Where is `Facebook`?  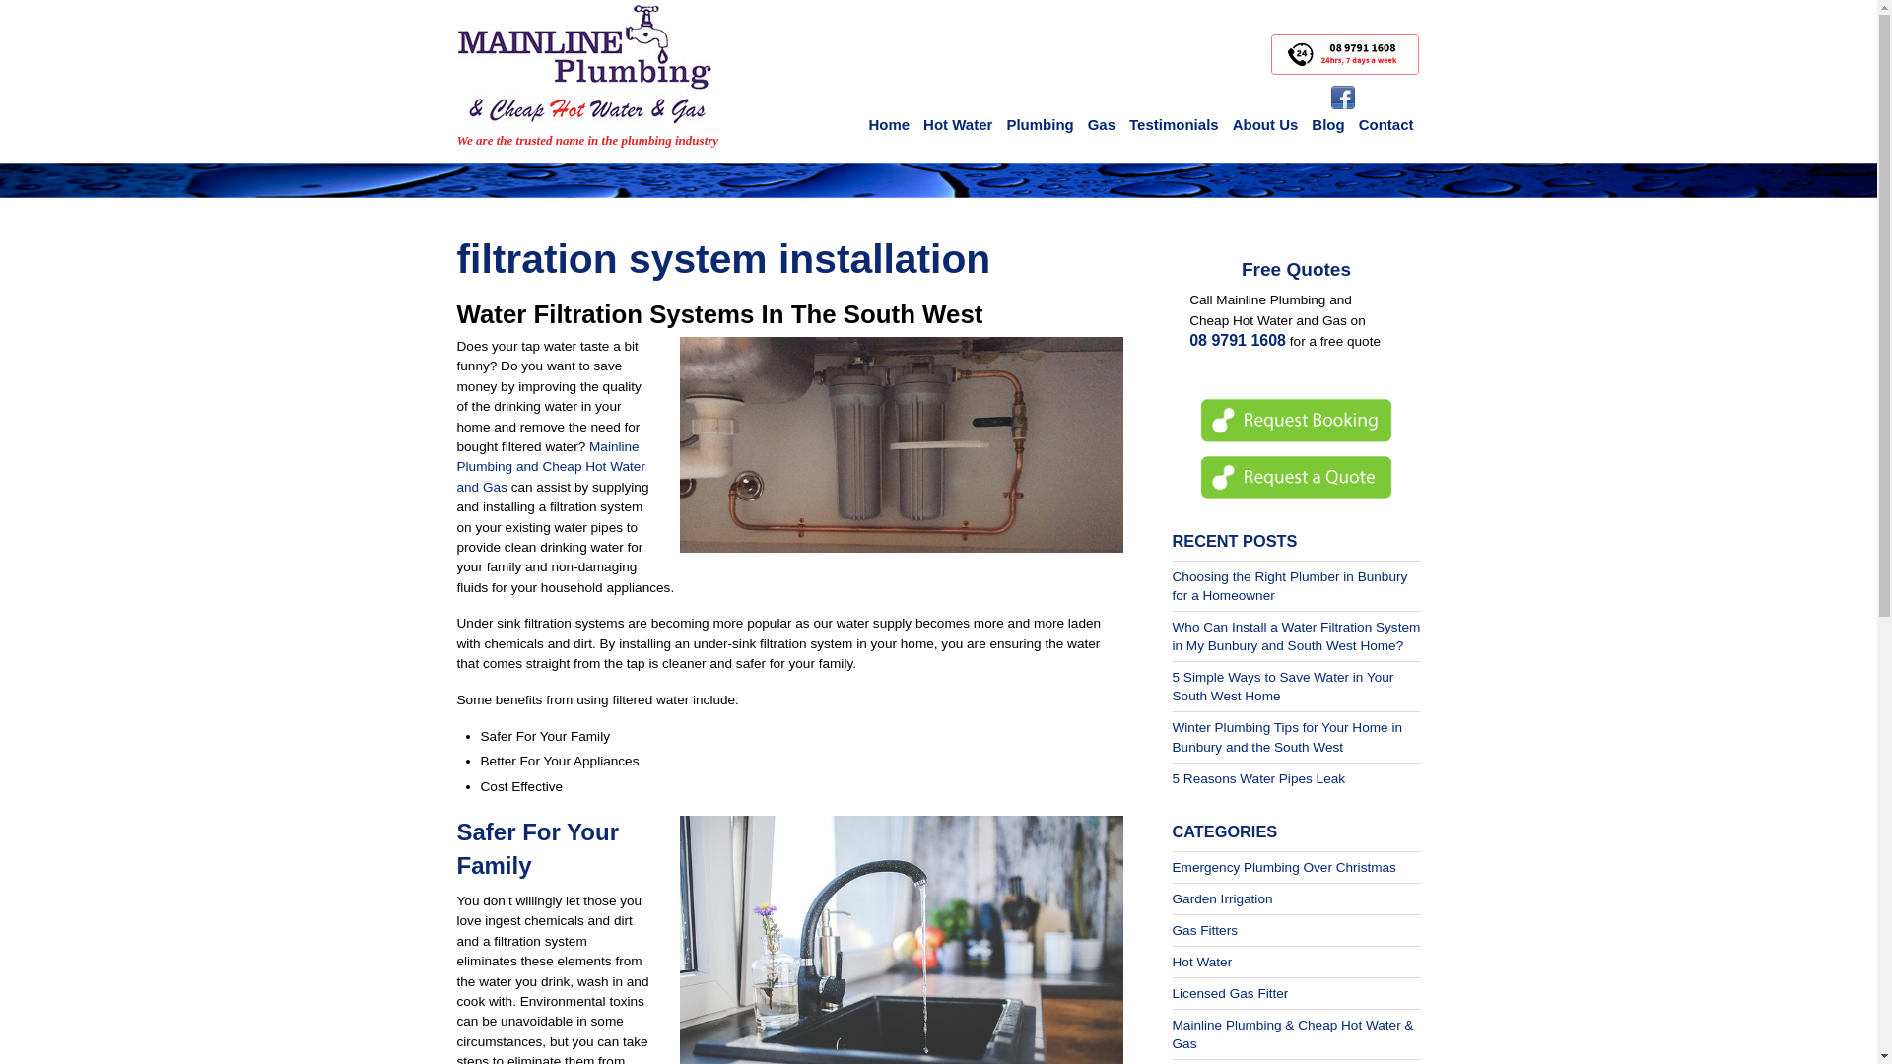
Facebook is located at coordinates (1342, 99).